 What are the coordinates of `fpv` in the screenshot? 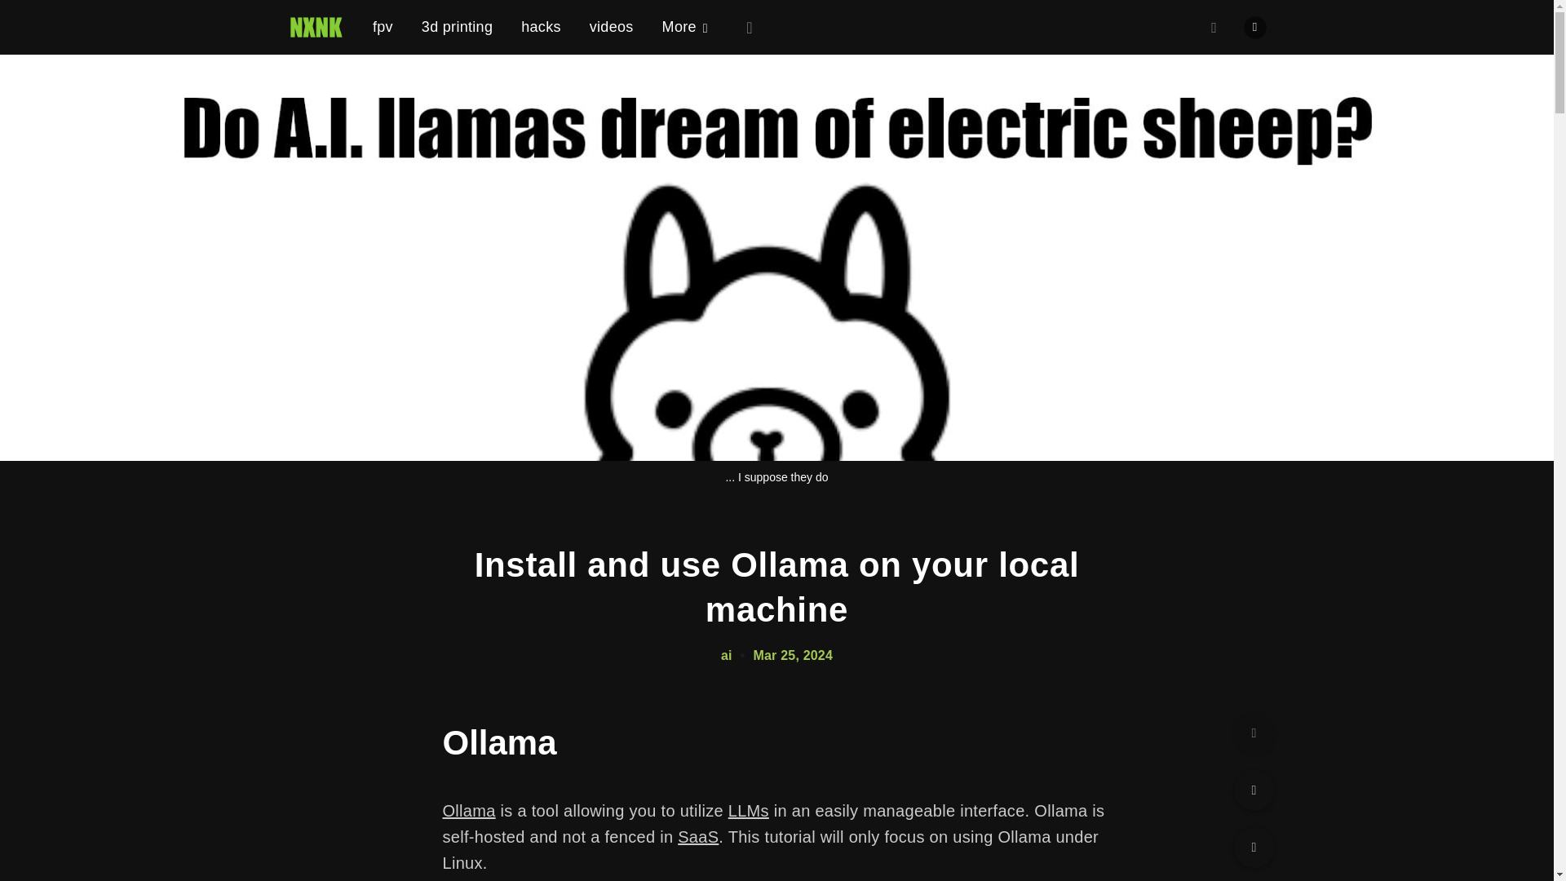 It's located at (382, 23).